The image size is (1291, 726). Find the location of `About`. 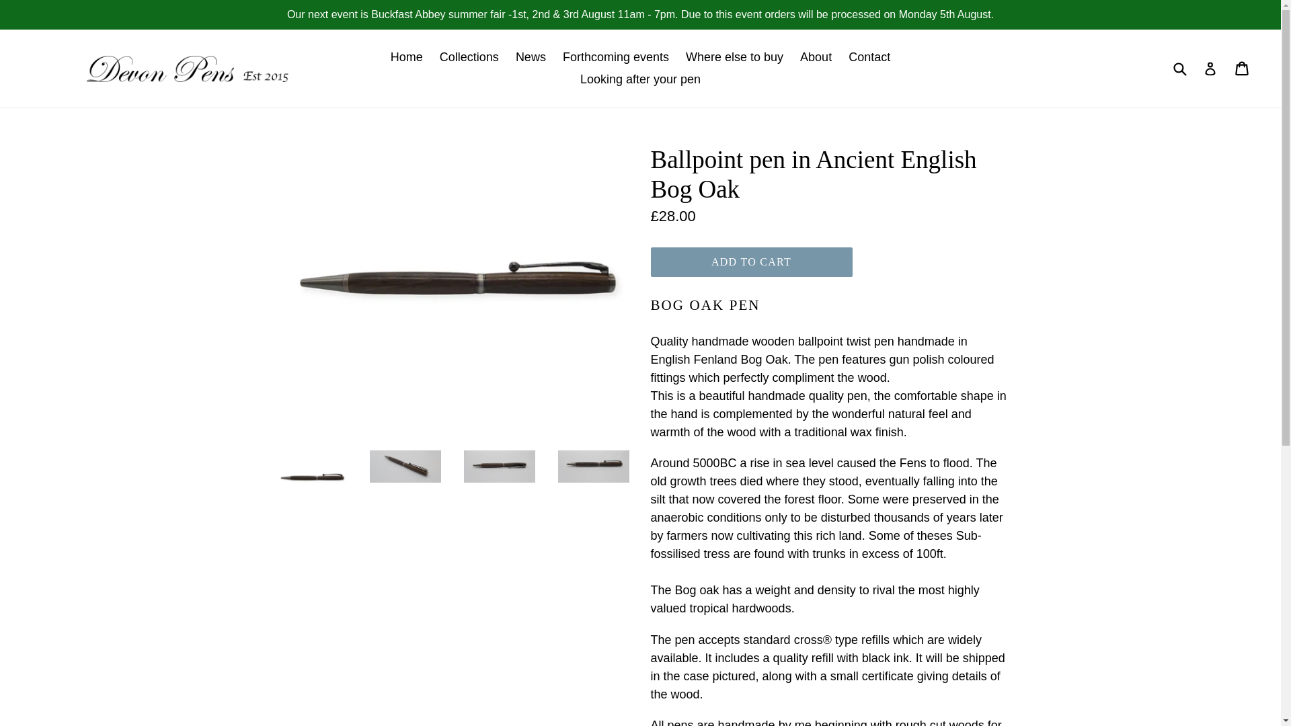

About is located at coordinates (816, 57).